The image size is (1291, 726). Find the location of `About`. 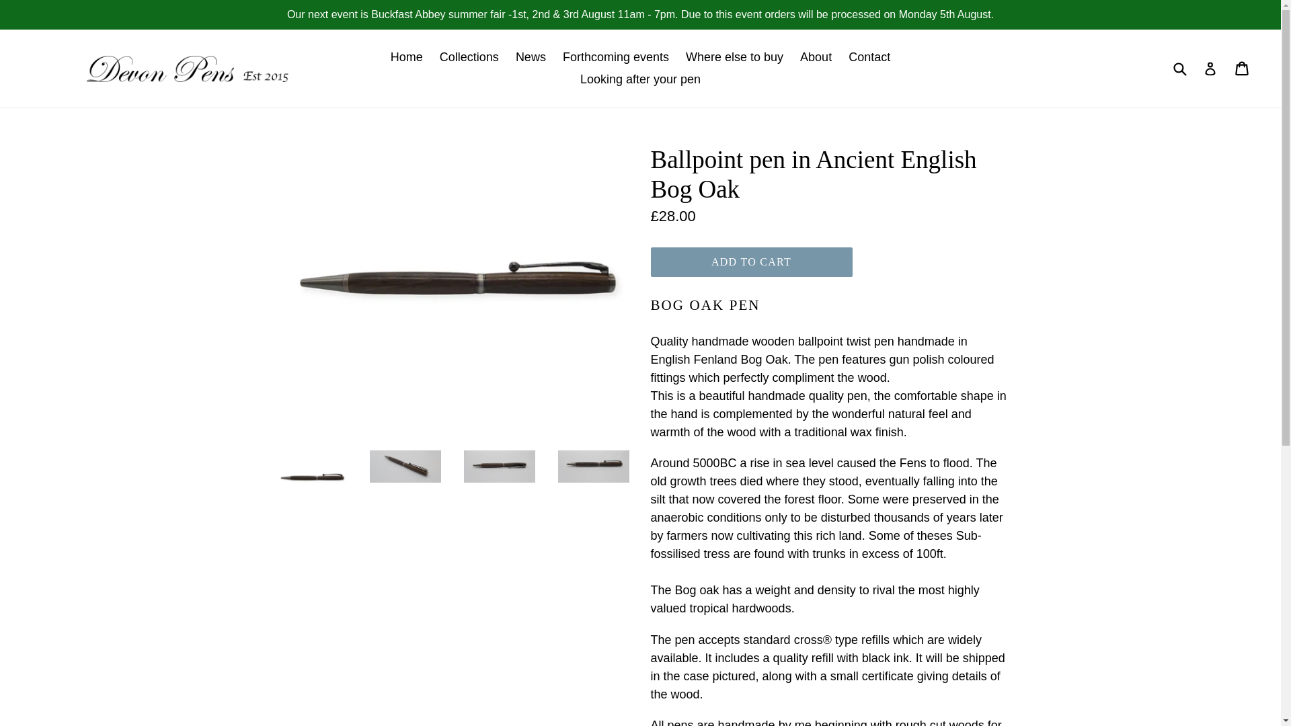

About is located at coordinates (816, 57).